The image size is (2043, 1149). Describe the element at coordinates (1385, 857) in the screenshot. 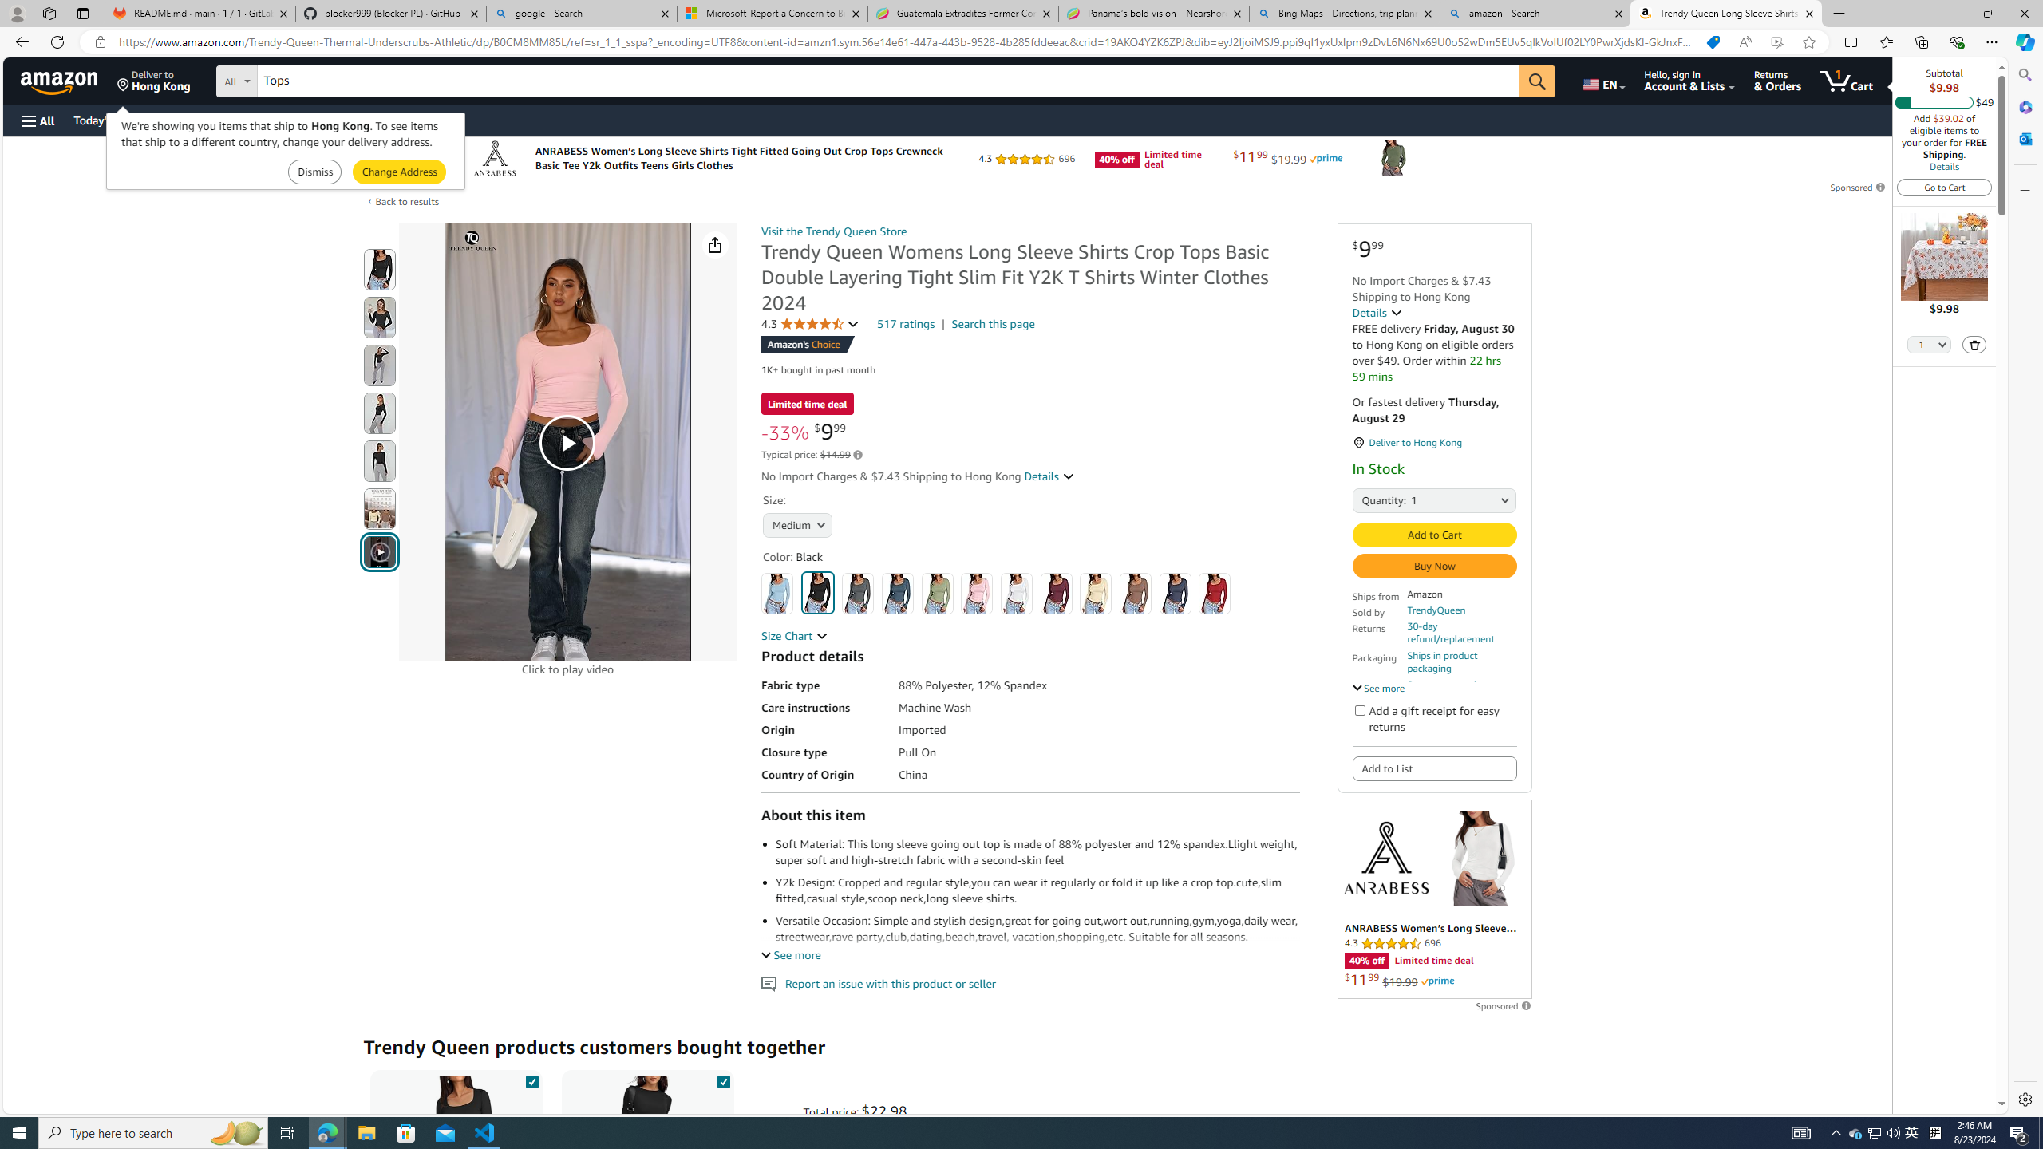

I see `Logo` at that location.